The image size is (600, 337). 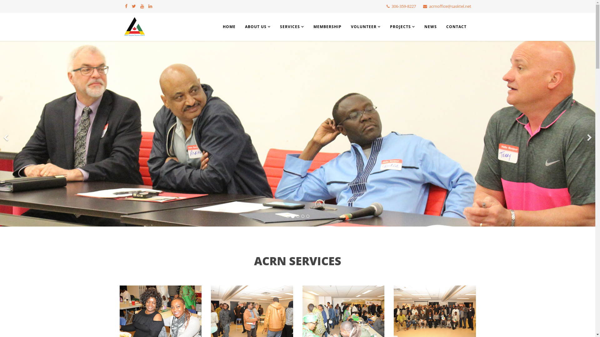 What do you see at coordinates (229, 27) in the screenshot?
I see `HOME` at bounding box center [229, 27].